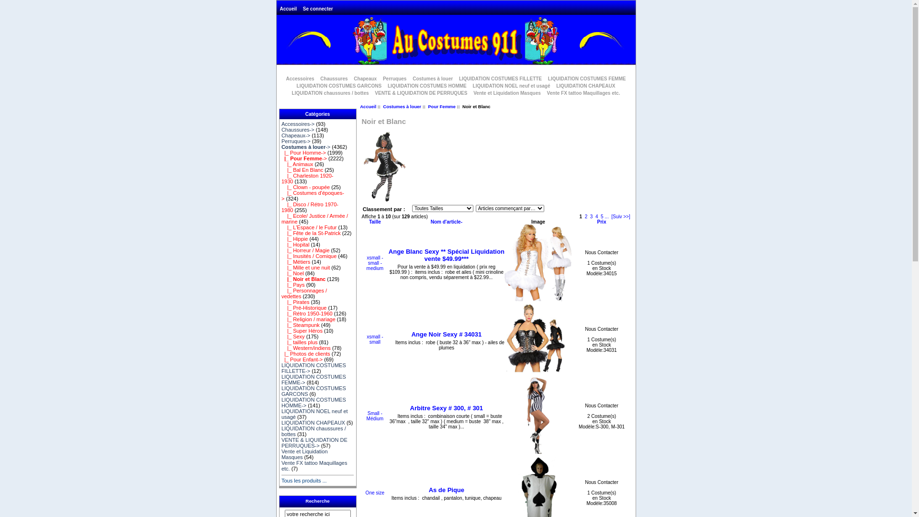 This screenshot has width=919, height=517. What do you see at coordinates (304, 293) in the screenshot?
I see `    |_ Personnages / vedettes` at bounding box center [304, 293].